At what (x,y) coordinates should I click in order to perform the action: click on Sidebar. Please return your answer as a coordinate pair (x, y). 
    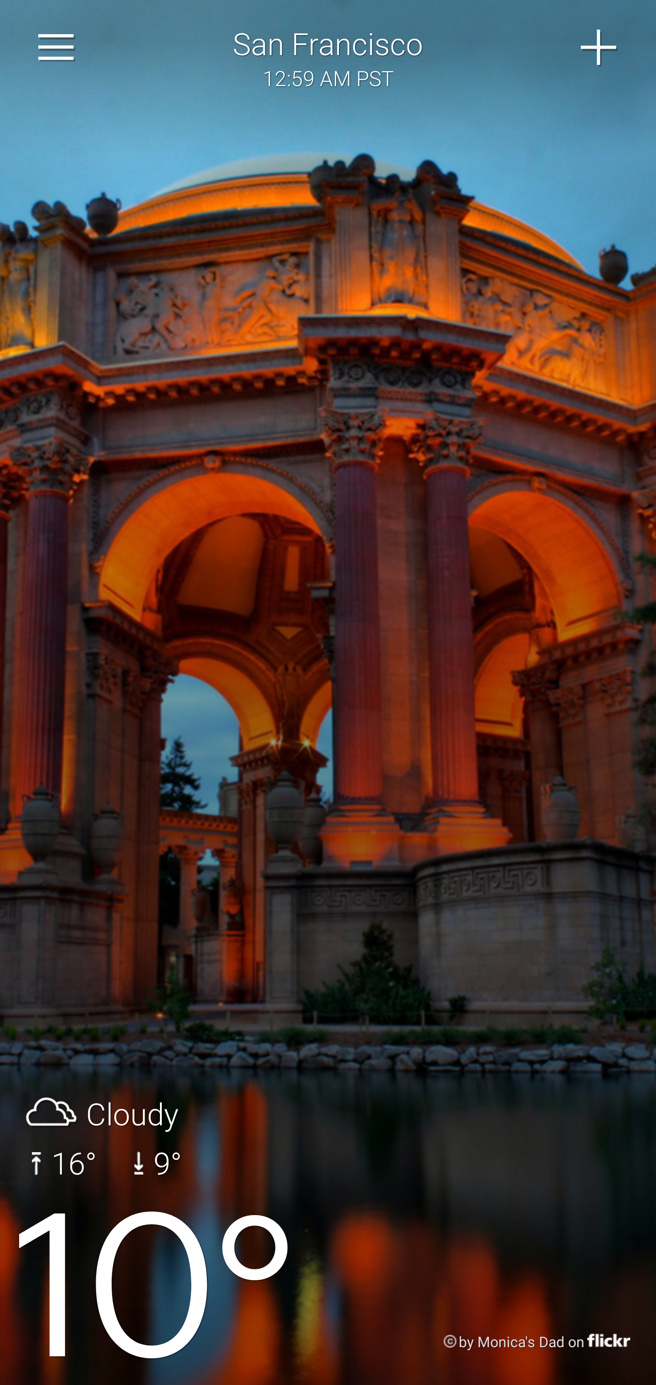
    Looking at the image, I should click on (56, 47).